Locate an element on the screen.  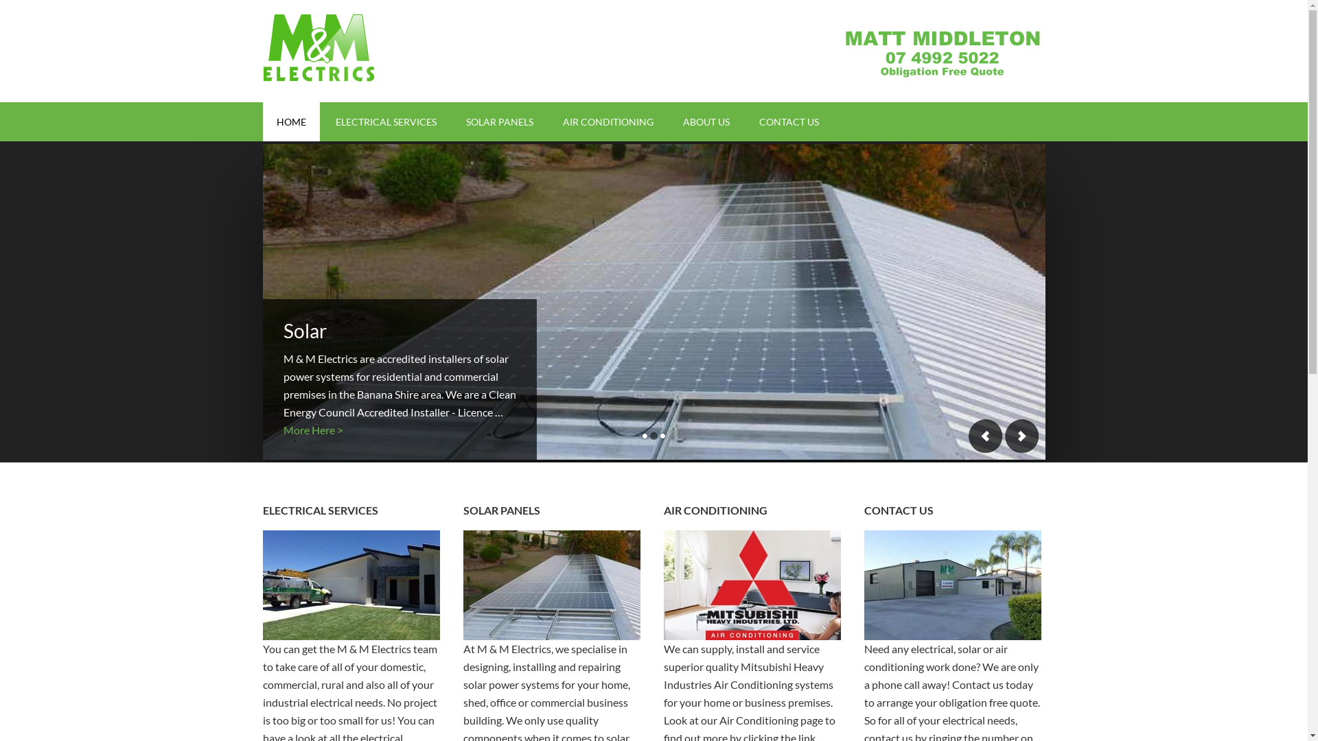
AIR CONDITIONING is located at coordinates (608, 122).